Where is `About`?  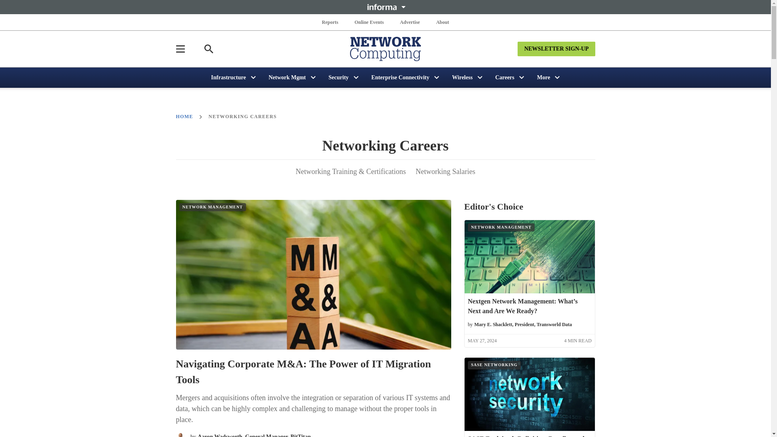
About is located at coordinates (442, 22).